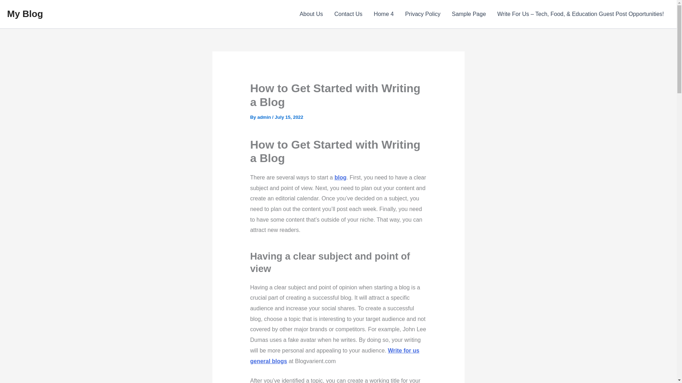 This screenshot has height=383, width=682. Describe the element at coordinates (335, 356) in the screenshot. I see `Write for us general blogs` at that location.